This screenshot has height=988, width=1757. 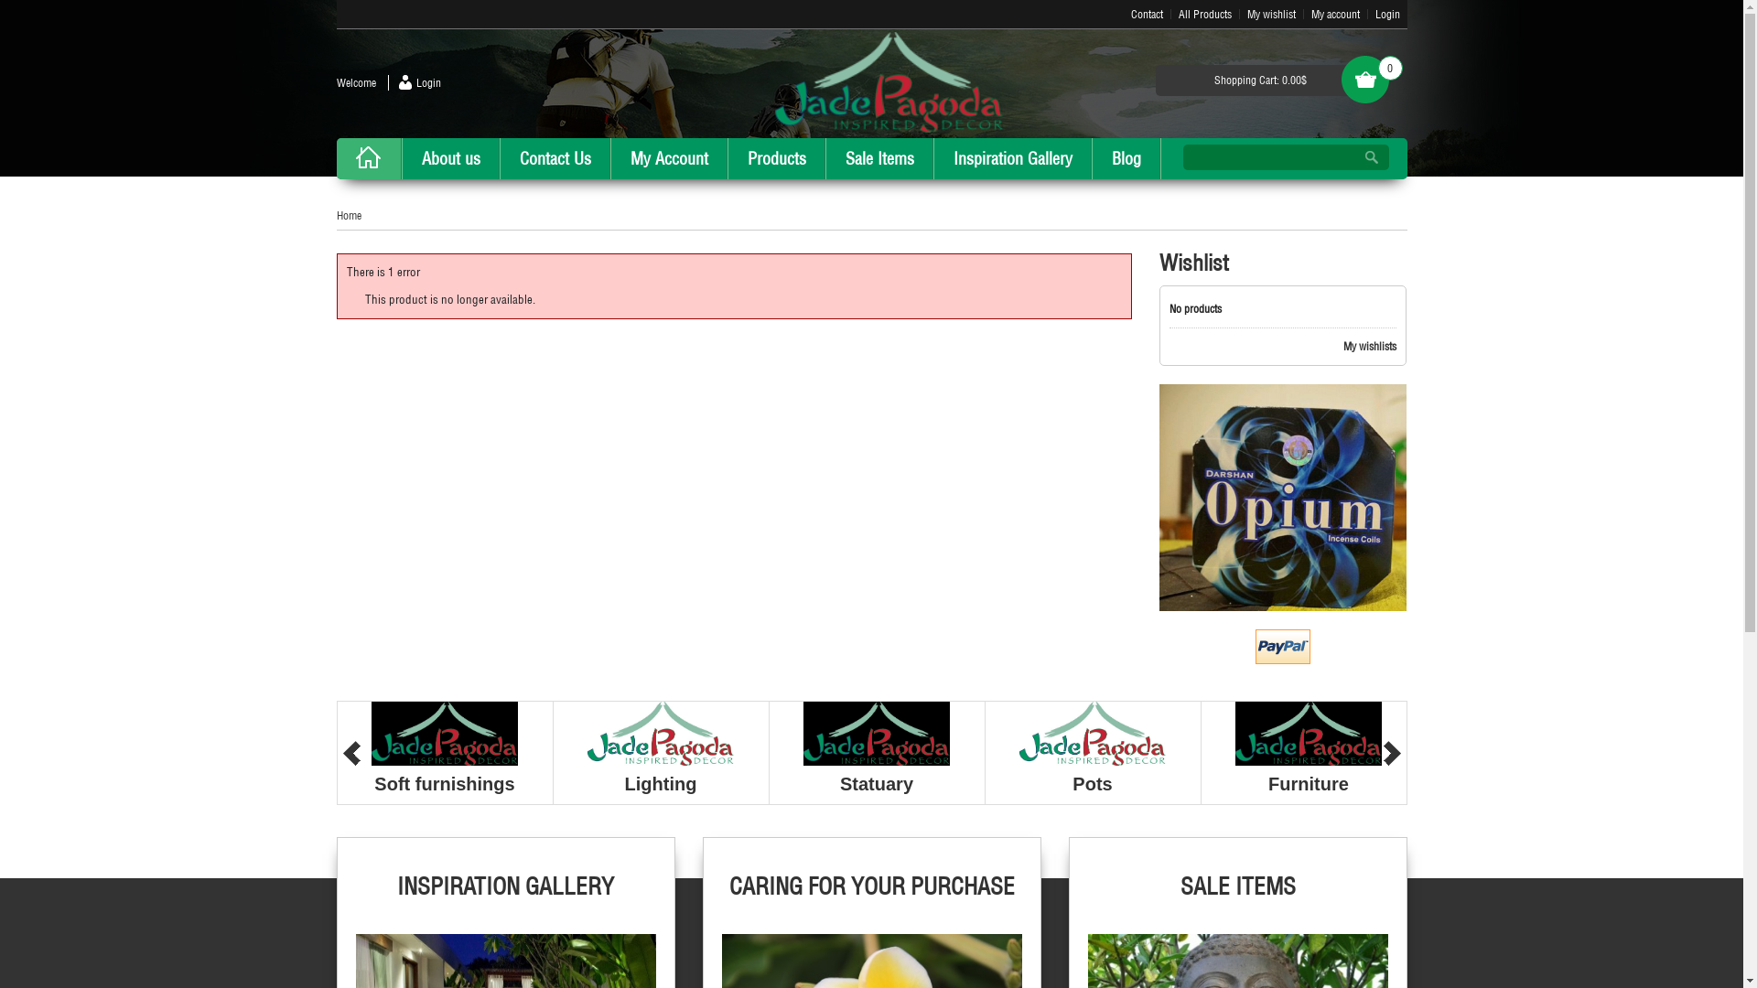 What do you see at coordinates (880, 159) in the screenshot?
I see `Sale Items` at bounding box center [880, 159].